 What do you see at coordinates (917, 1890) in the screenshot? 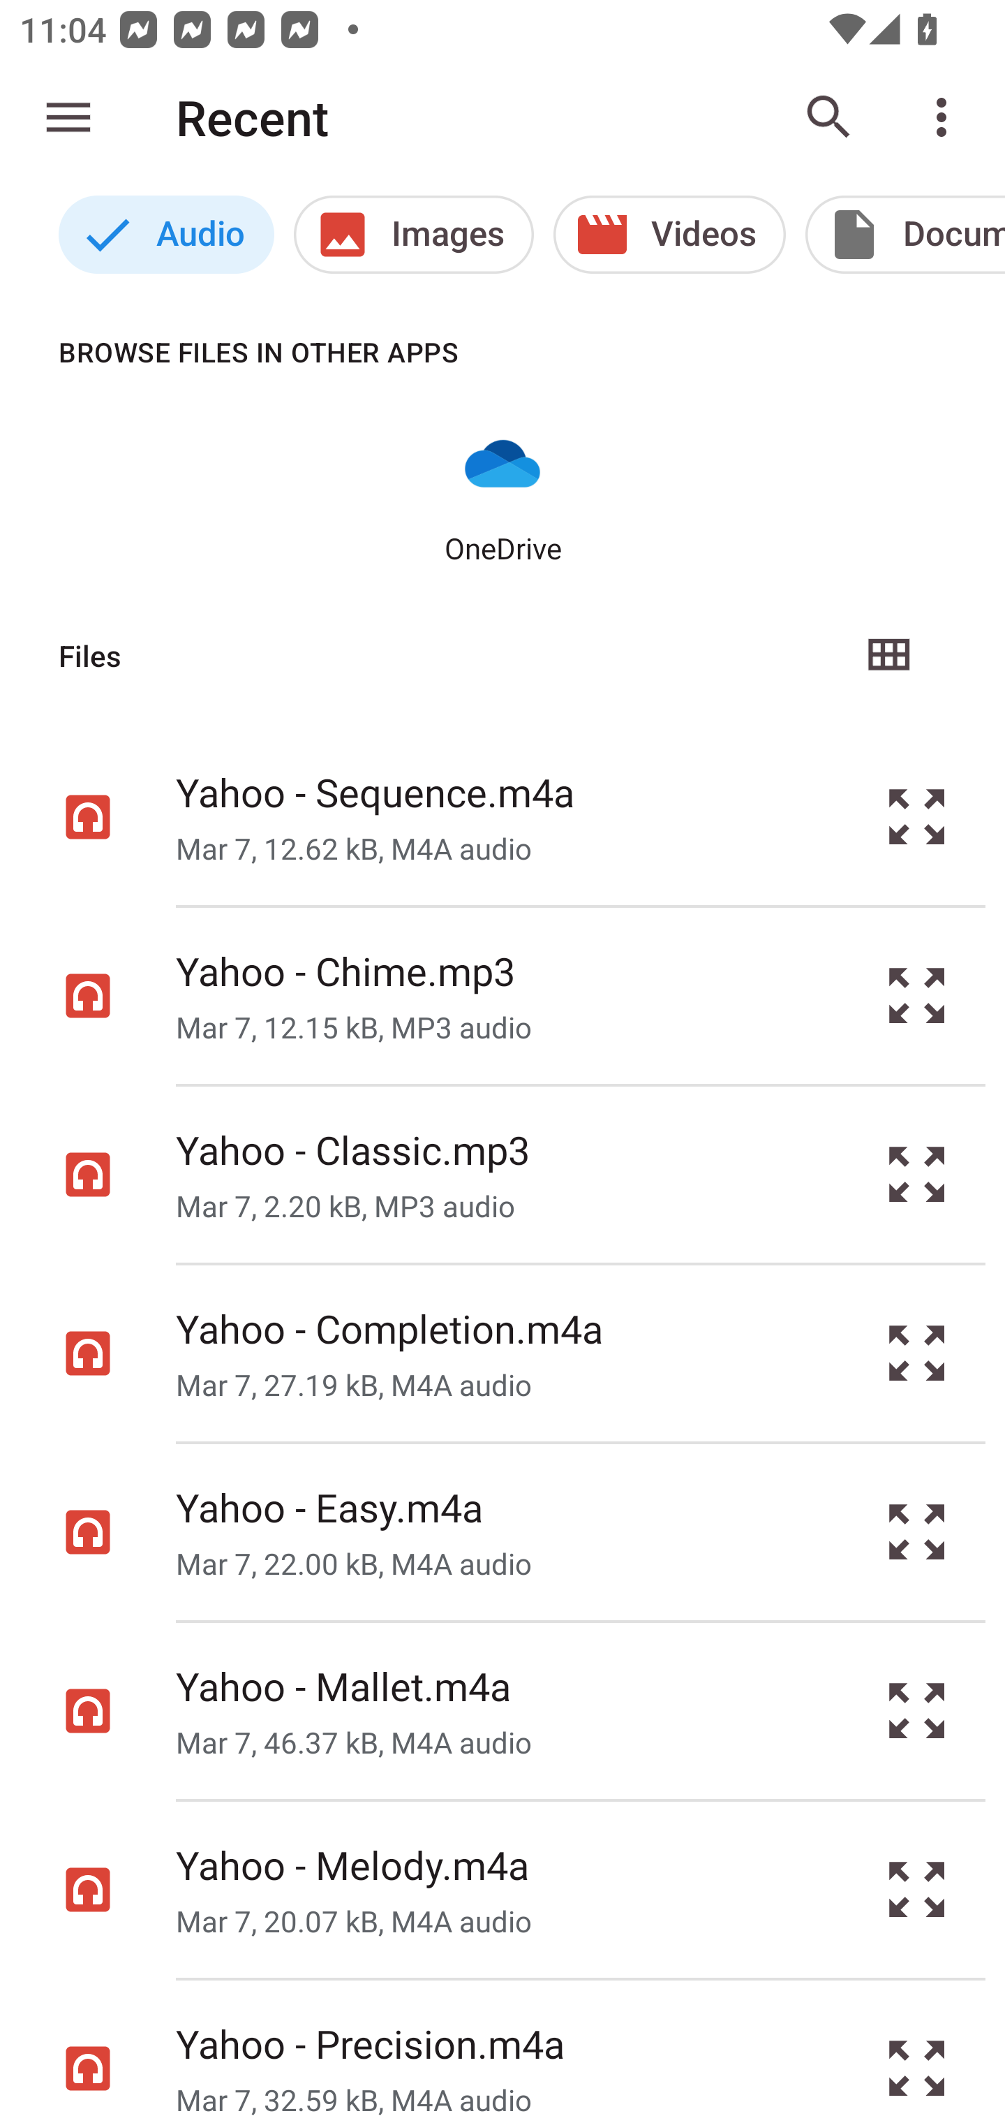
I see `Preview the file Yahoo - Melody.m4a` at bounding box center [917, 1890].